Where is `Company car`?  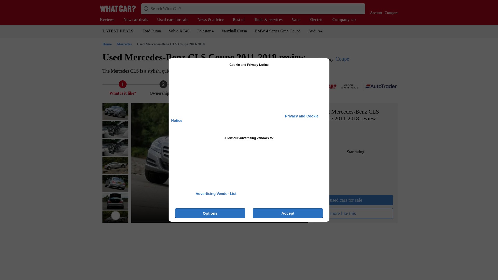
Company car is located at coordinates (347, 20).